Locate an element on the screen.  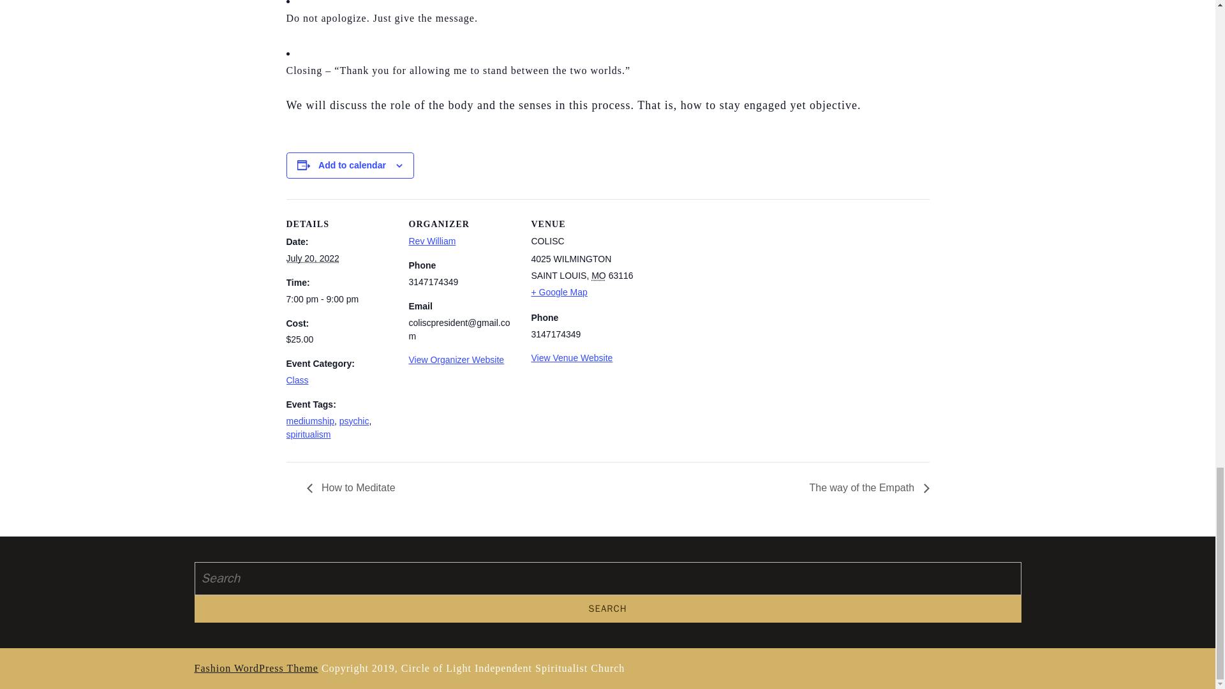
2022-07-20 is located at coordinates (312, 258).